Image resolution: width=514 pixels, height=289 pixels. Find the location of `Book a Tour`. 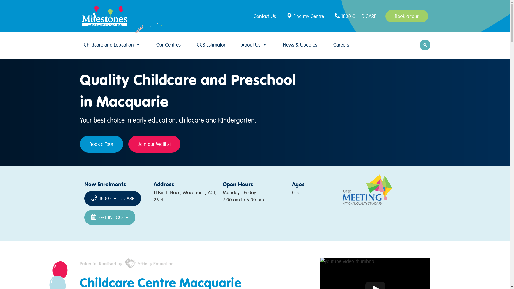

Book a Tour is located at coordinates (101, 144).